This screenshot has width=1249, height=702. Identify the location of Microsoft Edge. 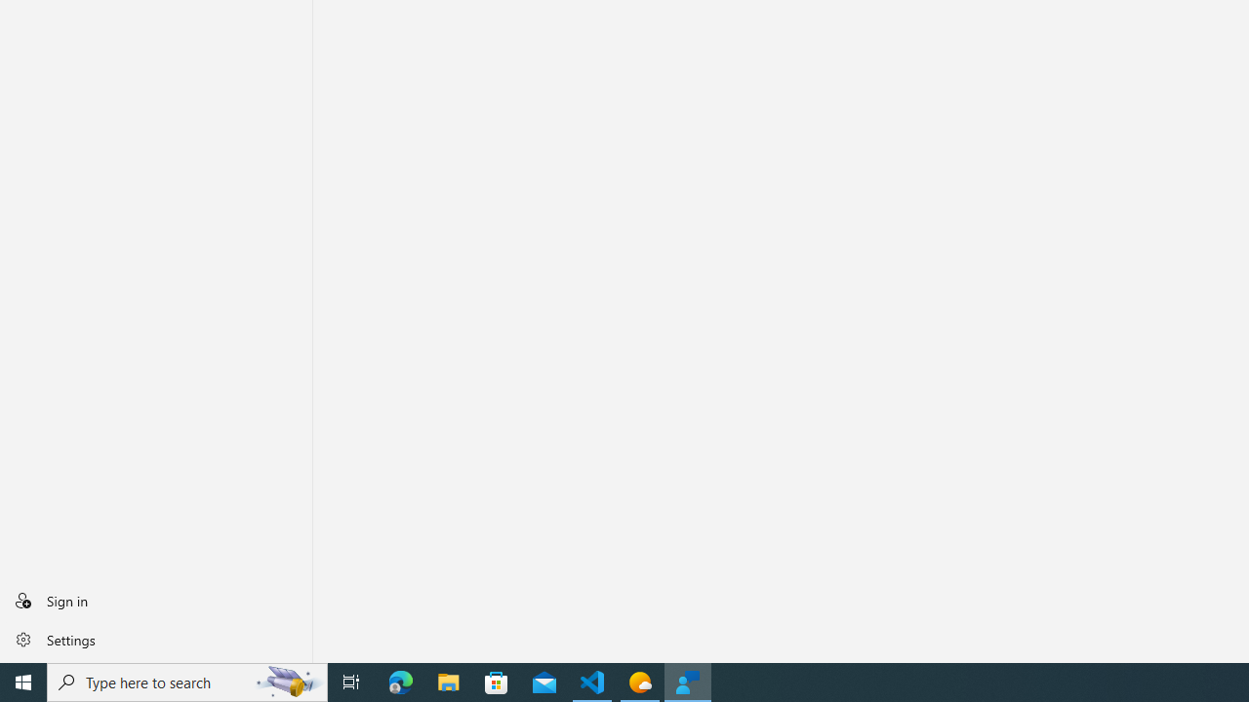
(401, 682).